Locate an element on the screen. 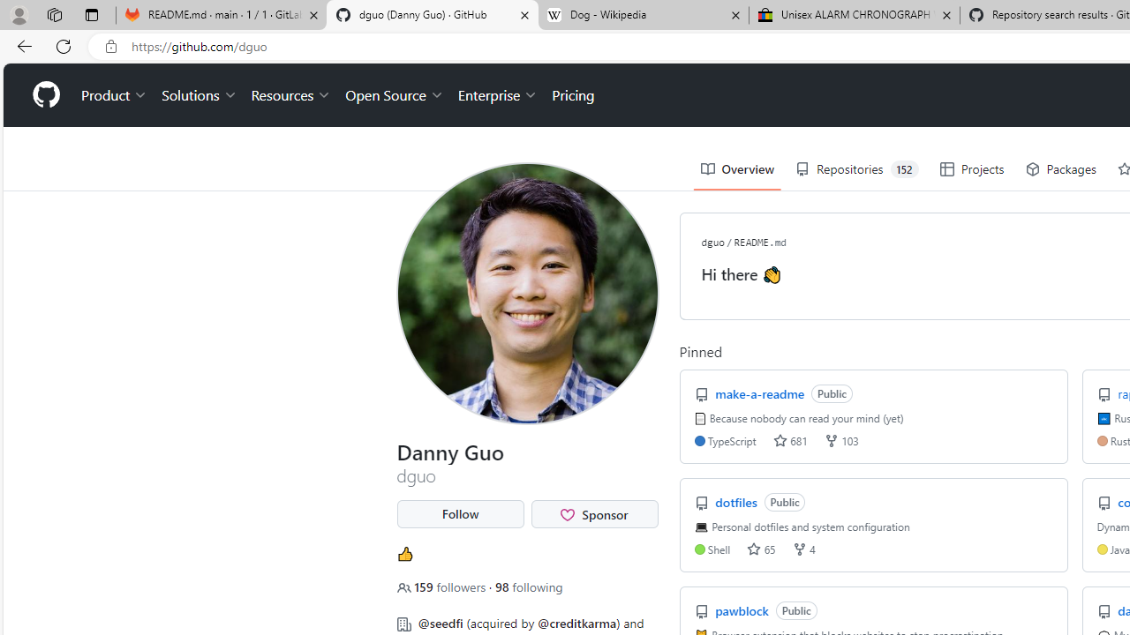  Product is located at coordinates (115, 95).